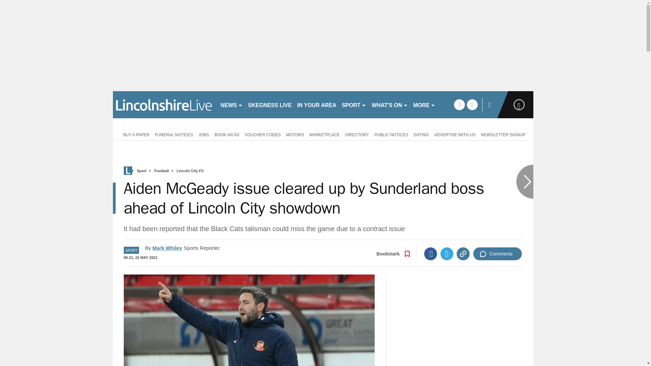 The width and height of the screenshot is (651, 366). Describe the element at coordinates (472, 104) in the screenshot. I see `twitter` at that location.